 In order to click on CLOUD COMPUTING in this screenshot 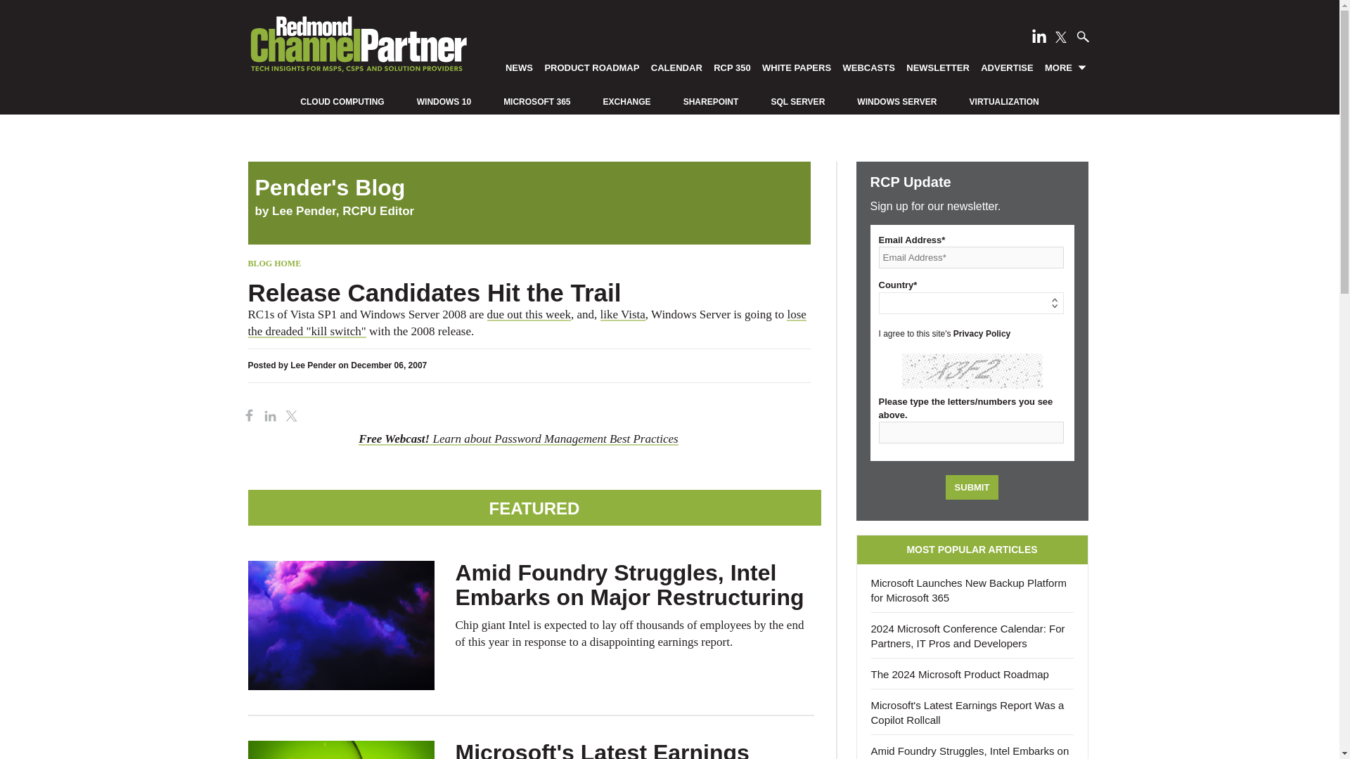, I will do `click(342, 102)`.